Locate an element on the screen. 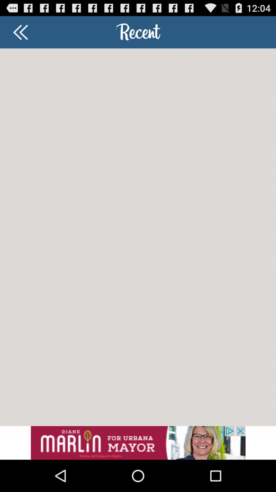  go to back is located at coordinates (20, 32).